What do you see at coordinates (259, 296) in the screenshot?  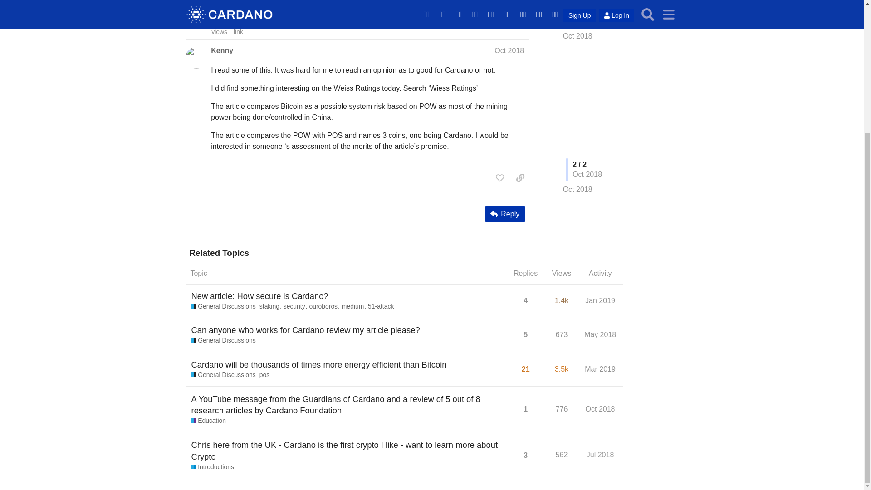 I see `Oct 2018` at bounding box center [259, 296].